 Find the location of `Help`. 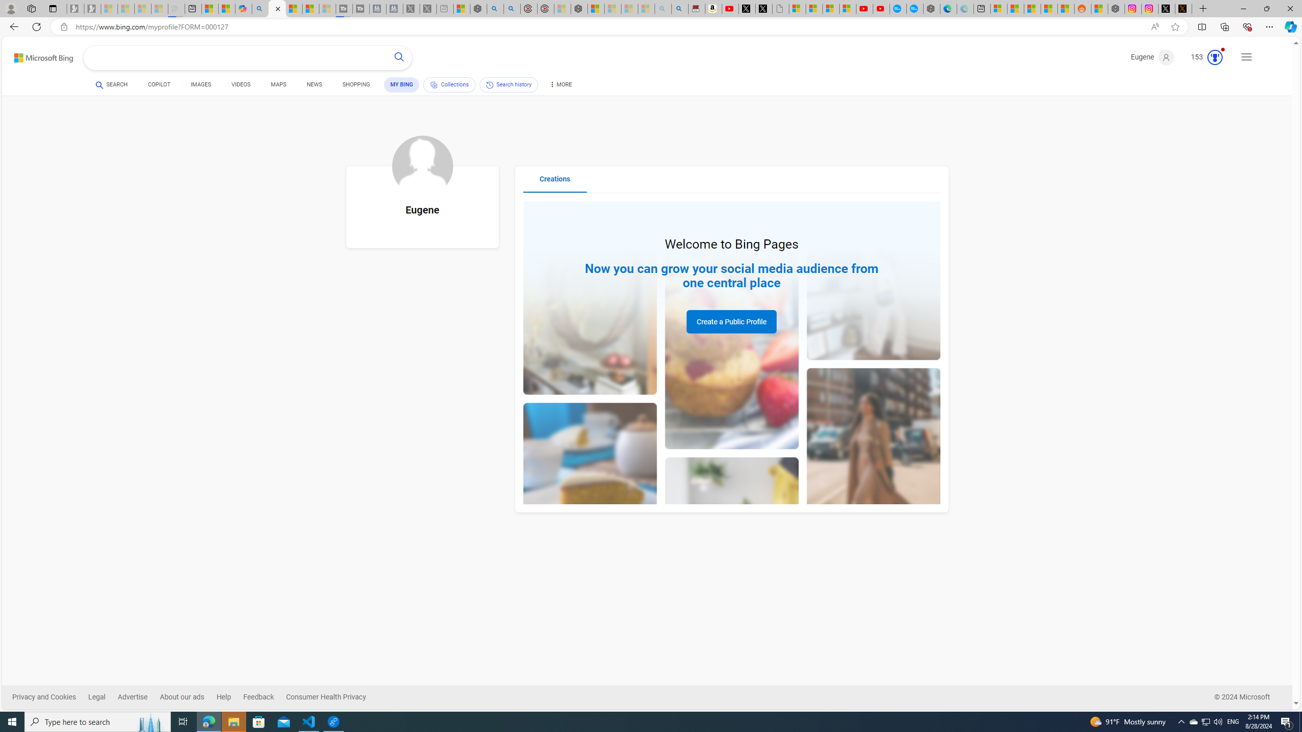

Help is located at coordinates (229, 697).